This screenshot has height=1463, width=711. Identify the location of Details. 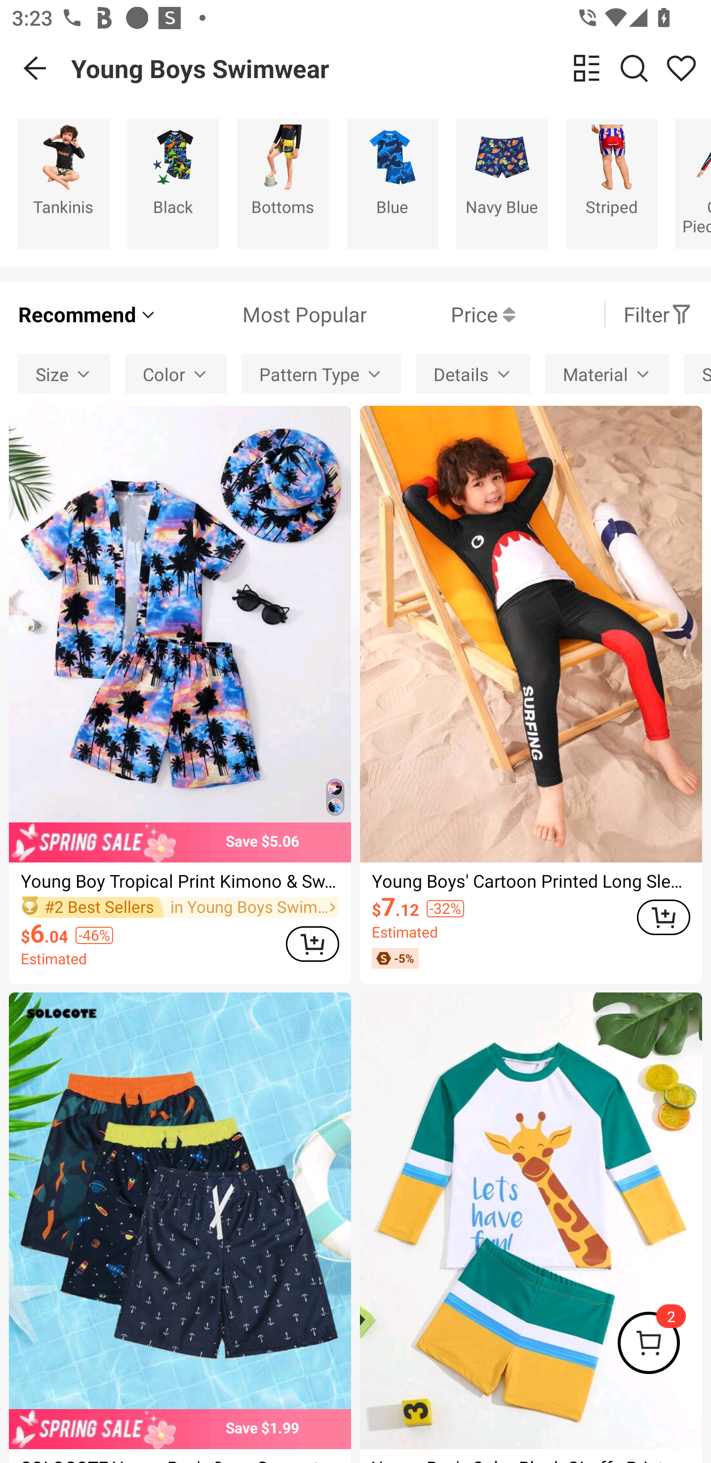
(473, 374).